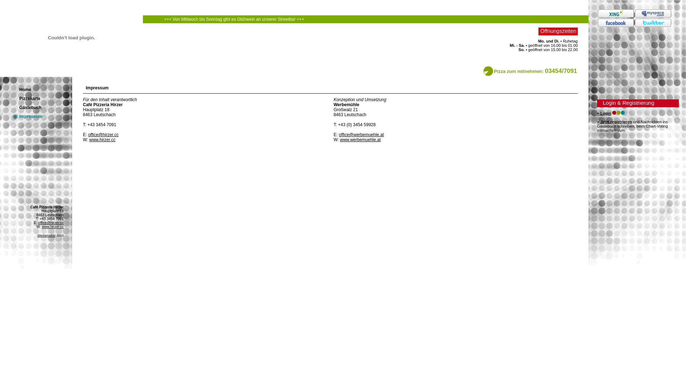 The width and height of the screenshot is (686, 386). Describe the element at coordinates (25, 90) in the screenshot. I see `Home` at that location.